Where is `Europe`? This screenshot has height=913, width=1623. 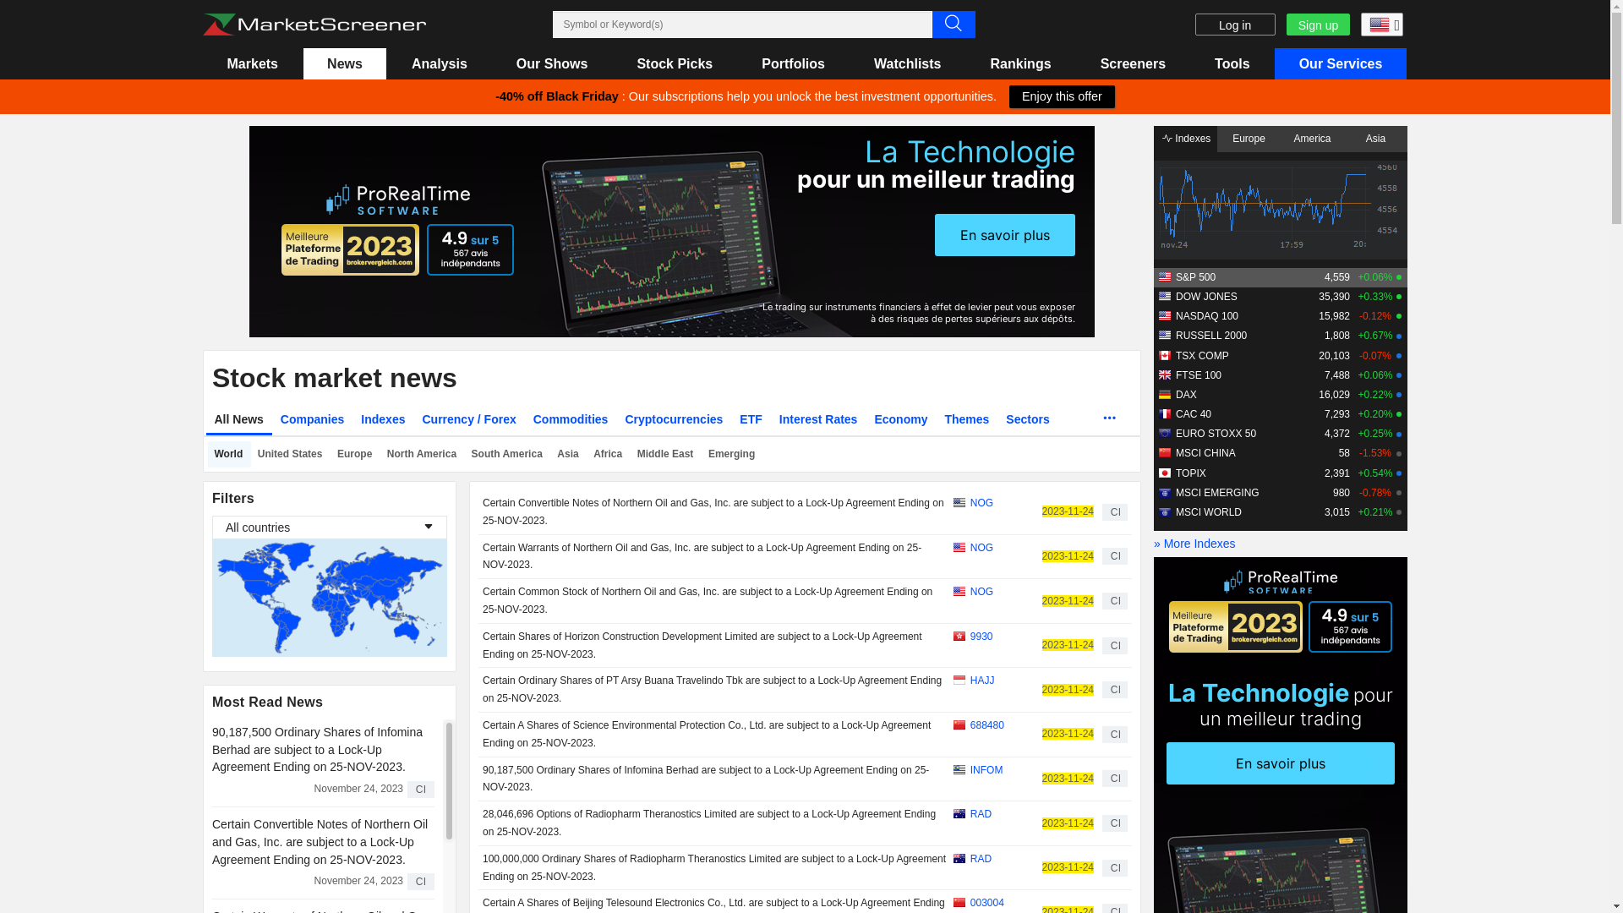
Europe is located at coordinates (355, 455).